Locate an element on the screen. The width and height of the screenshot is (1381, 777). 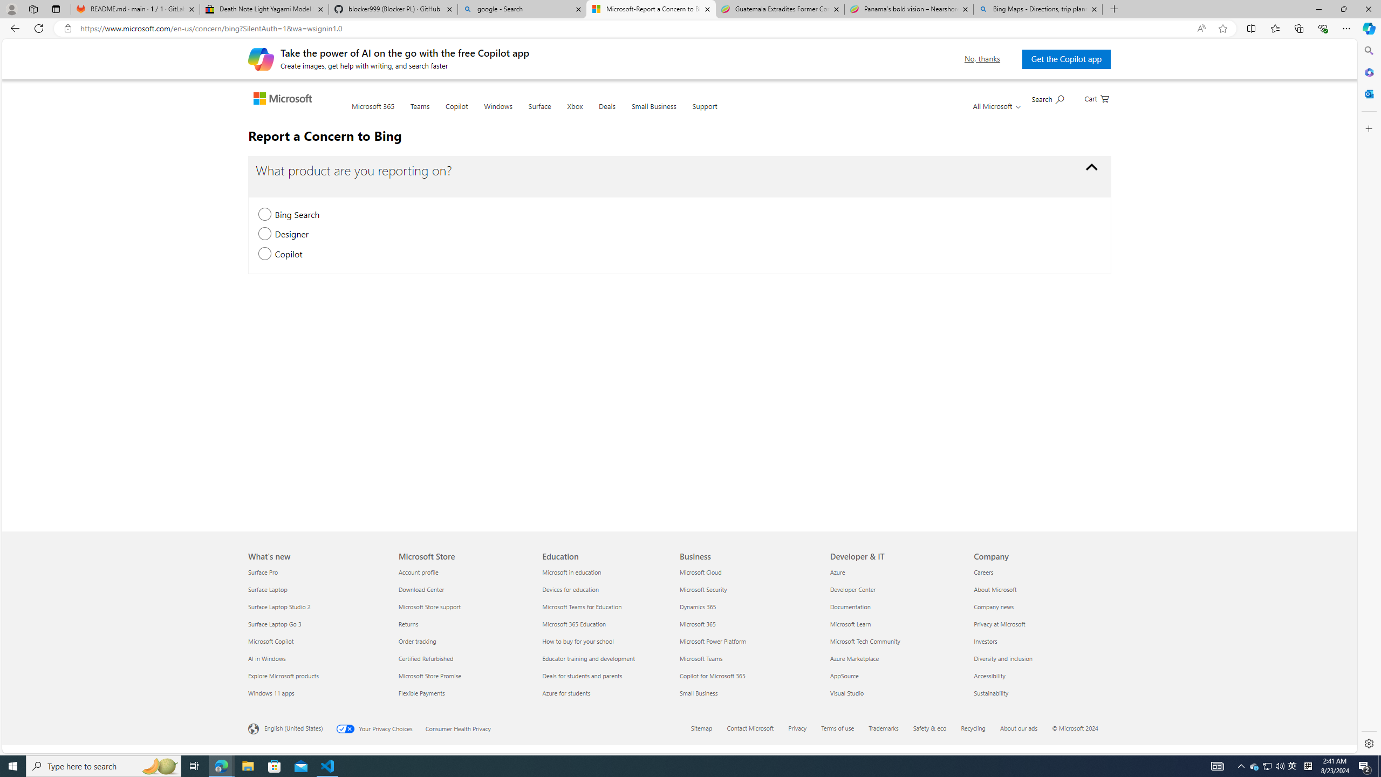
Contact Microsoft is located at coordinates (750, 727).